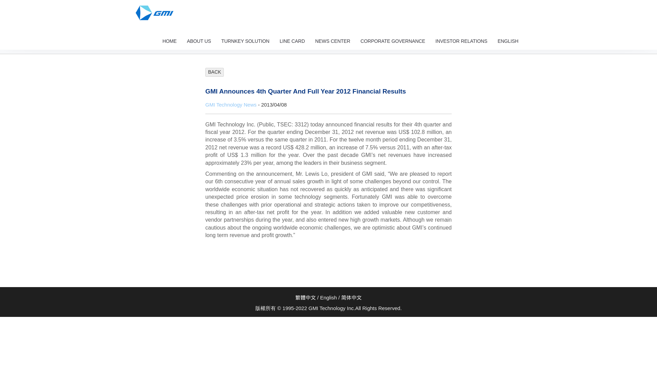 Image resolution: width=657 pixels, height=370 pixels. What do you see at coordinates (333, 41) in the screenshot?
I see `NEWS CENTER` at bounding box center [333, 41].